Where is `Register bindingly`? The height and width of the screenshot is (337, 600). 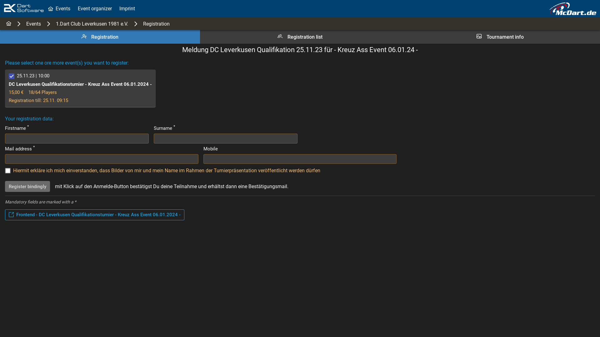
Register bindingly is located at coordinates (27, 187).